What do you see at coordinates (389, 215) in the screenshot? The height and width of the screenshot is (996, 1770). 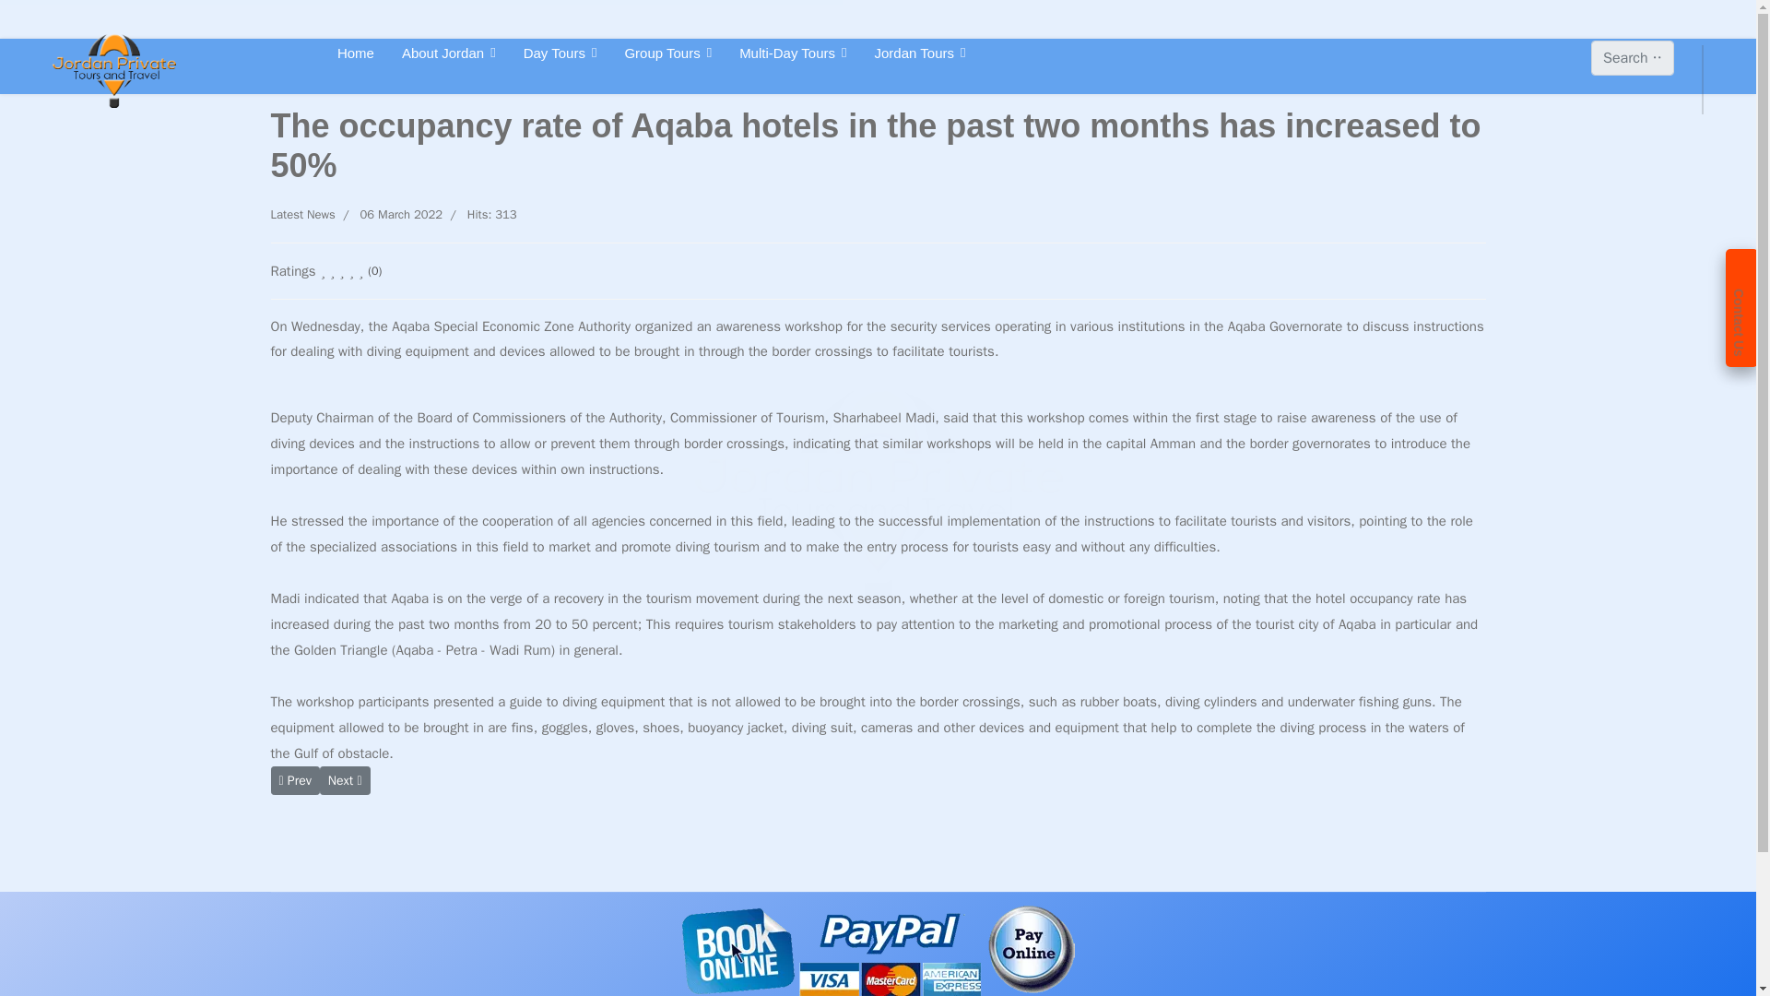 I see `Created: 06 March 2022` at bounding box center [389, 215].